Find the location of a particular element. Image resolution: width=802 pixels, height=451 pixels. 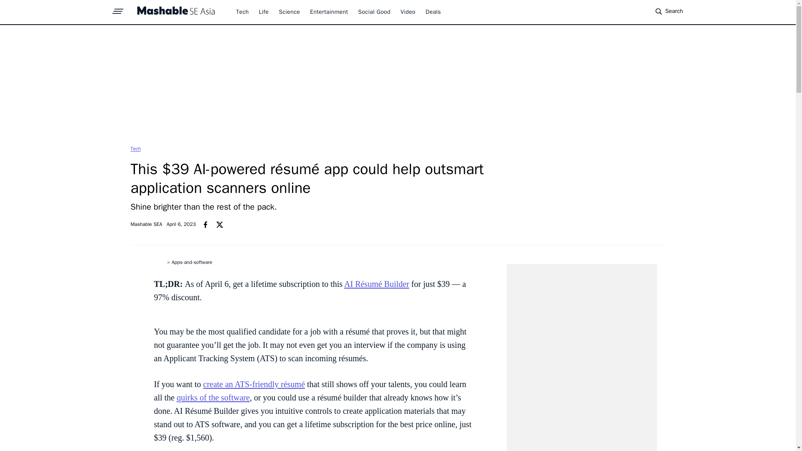

sprite-hamburger is located at coordinates (118, 9).